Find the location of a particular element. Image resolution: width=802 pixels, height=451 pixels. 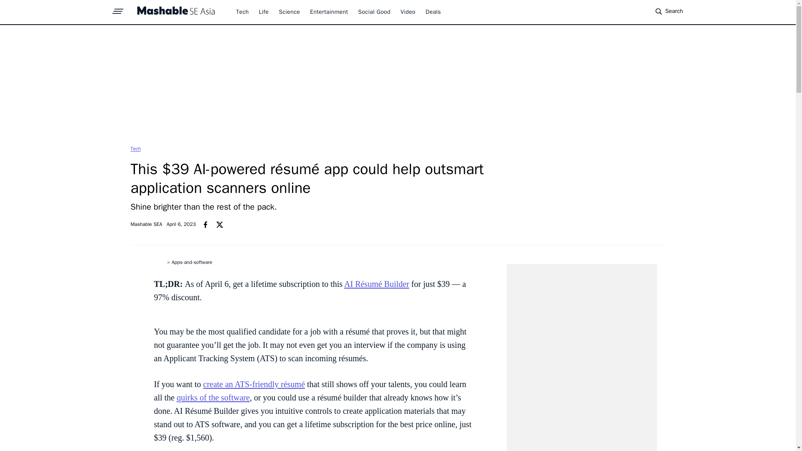

sprite-hamburger is located at coordinates (118, 9).